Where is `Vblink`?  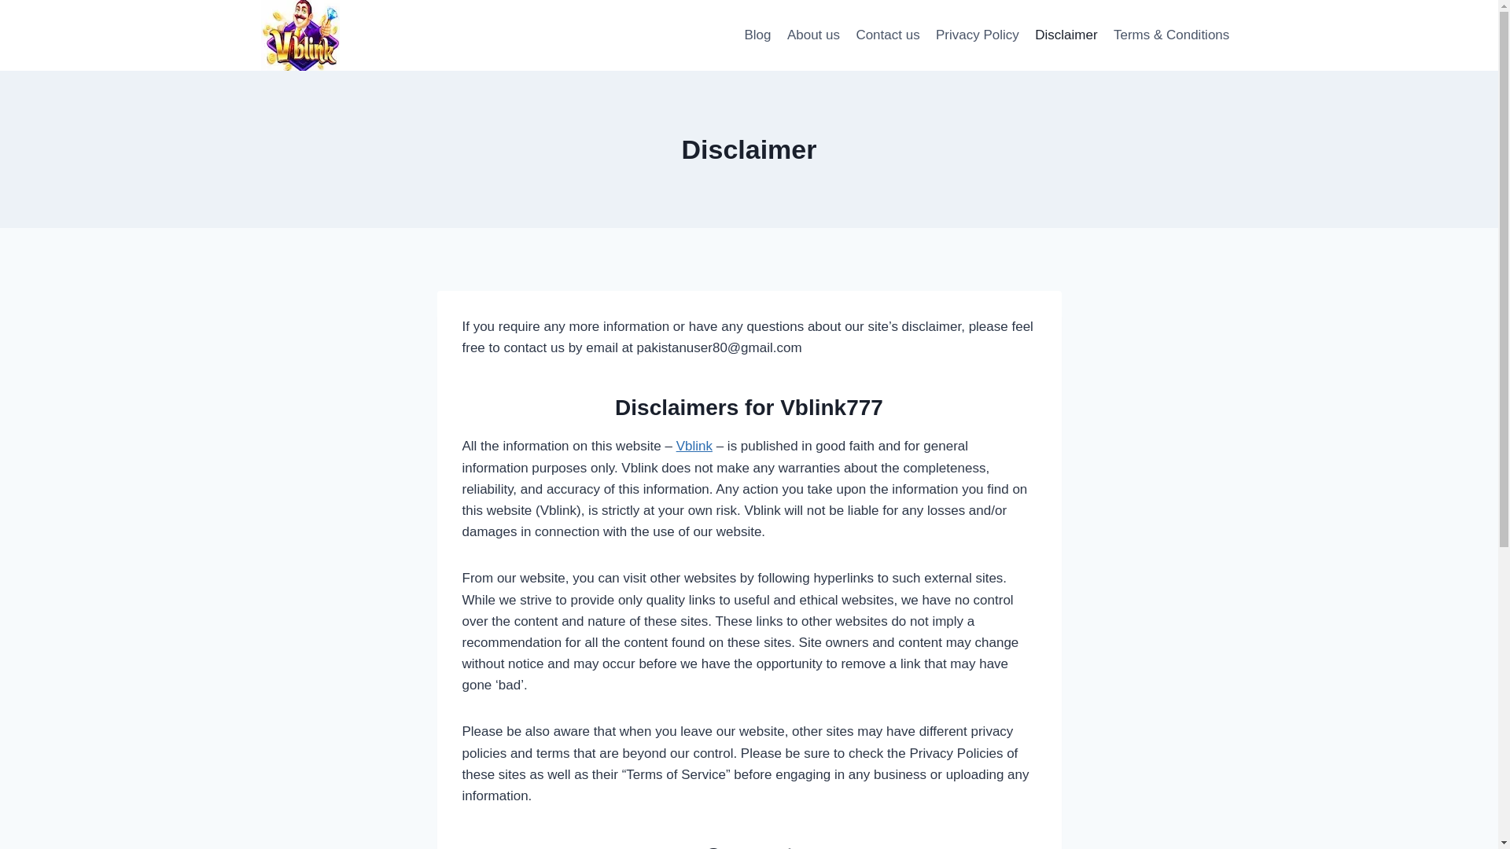
Vblink is located at coordinates (694, 446).